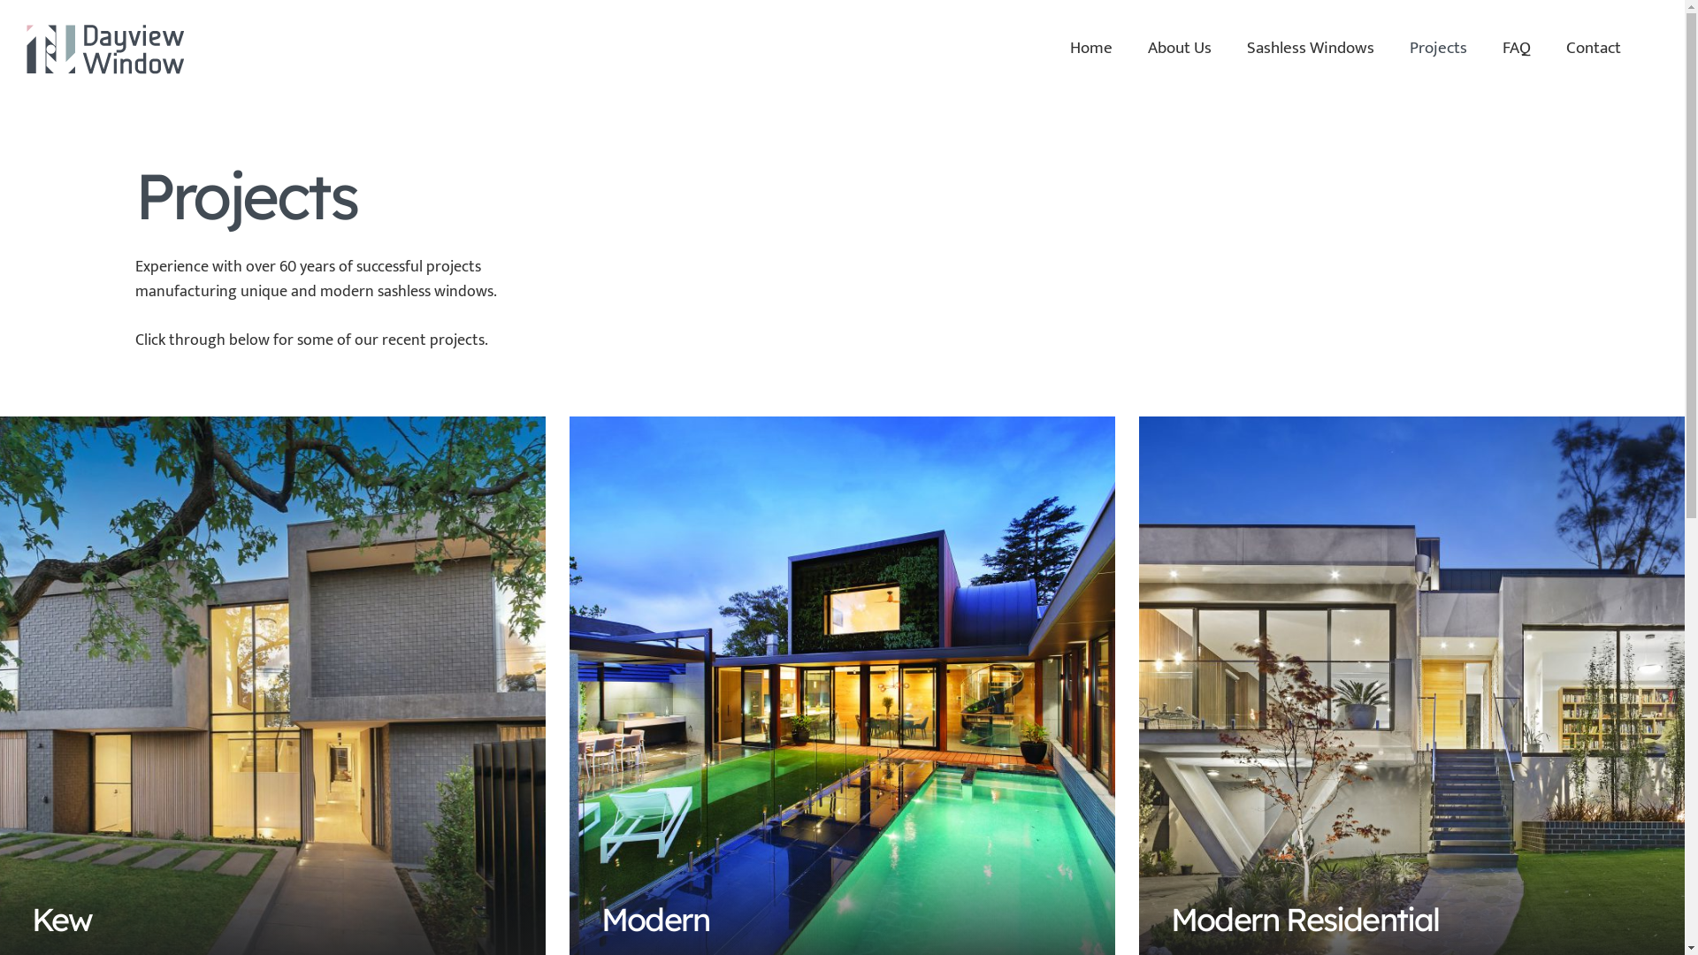 The width and height of the screenshot is (1698, 955). I want to click on Home, so click(1091, 49).